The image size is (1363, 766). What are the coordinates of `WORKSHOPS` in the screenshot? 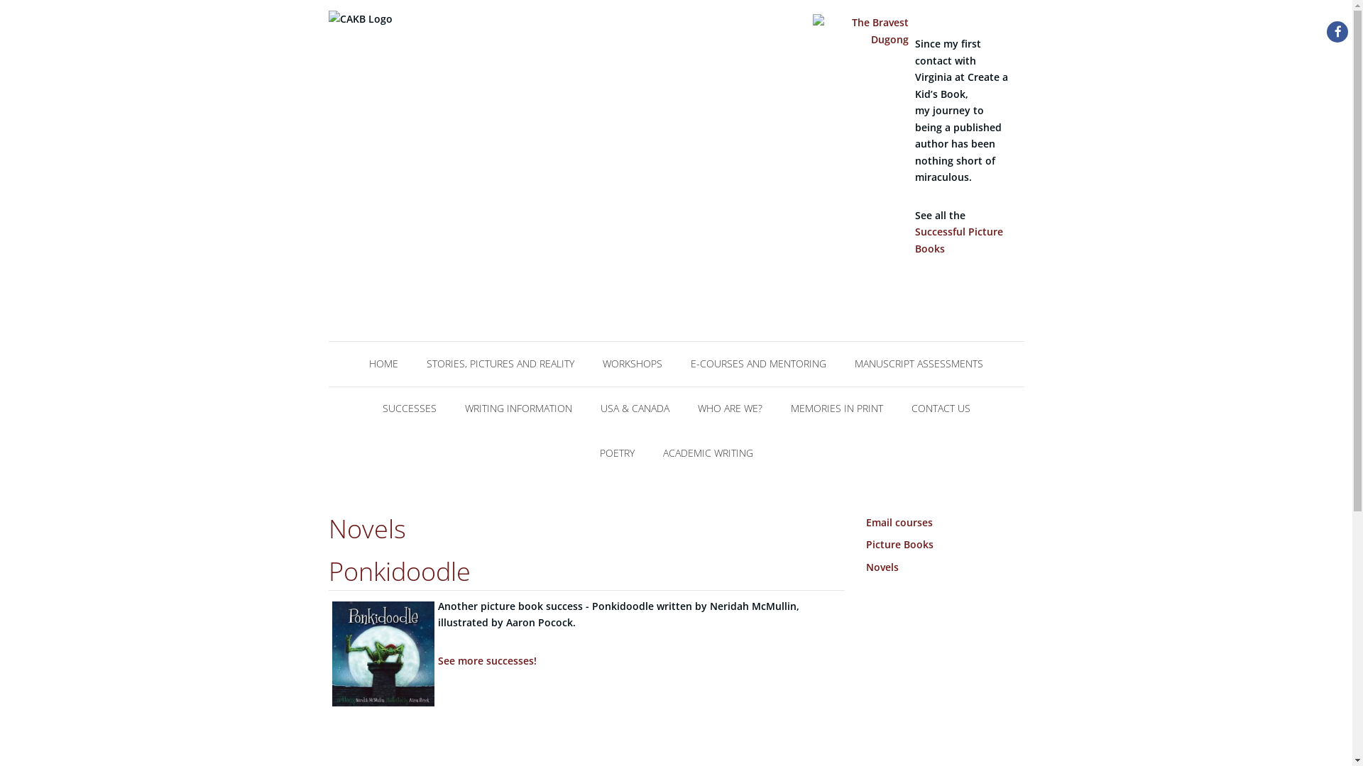 It's located at (633, 362).